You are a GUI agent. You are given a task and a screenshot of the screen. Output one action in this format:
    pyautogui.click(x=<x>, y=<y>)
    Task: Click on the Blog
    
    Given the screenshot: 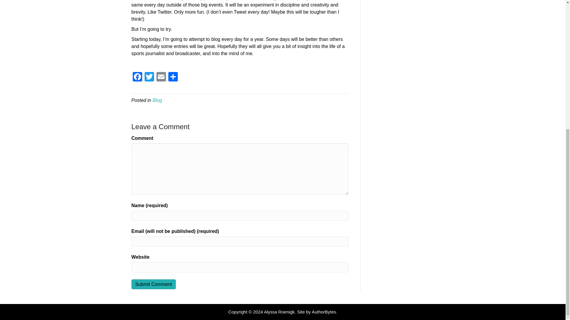 What is the action you would take?
    pyautogui.click(x=157, y=100)
    